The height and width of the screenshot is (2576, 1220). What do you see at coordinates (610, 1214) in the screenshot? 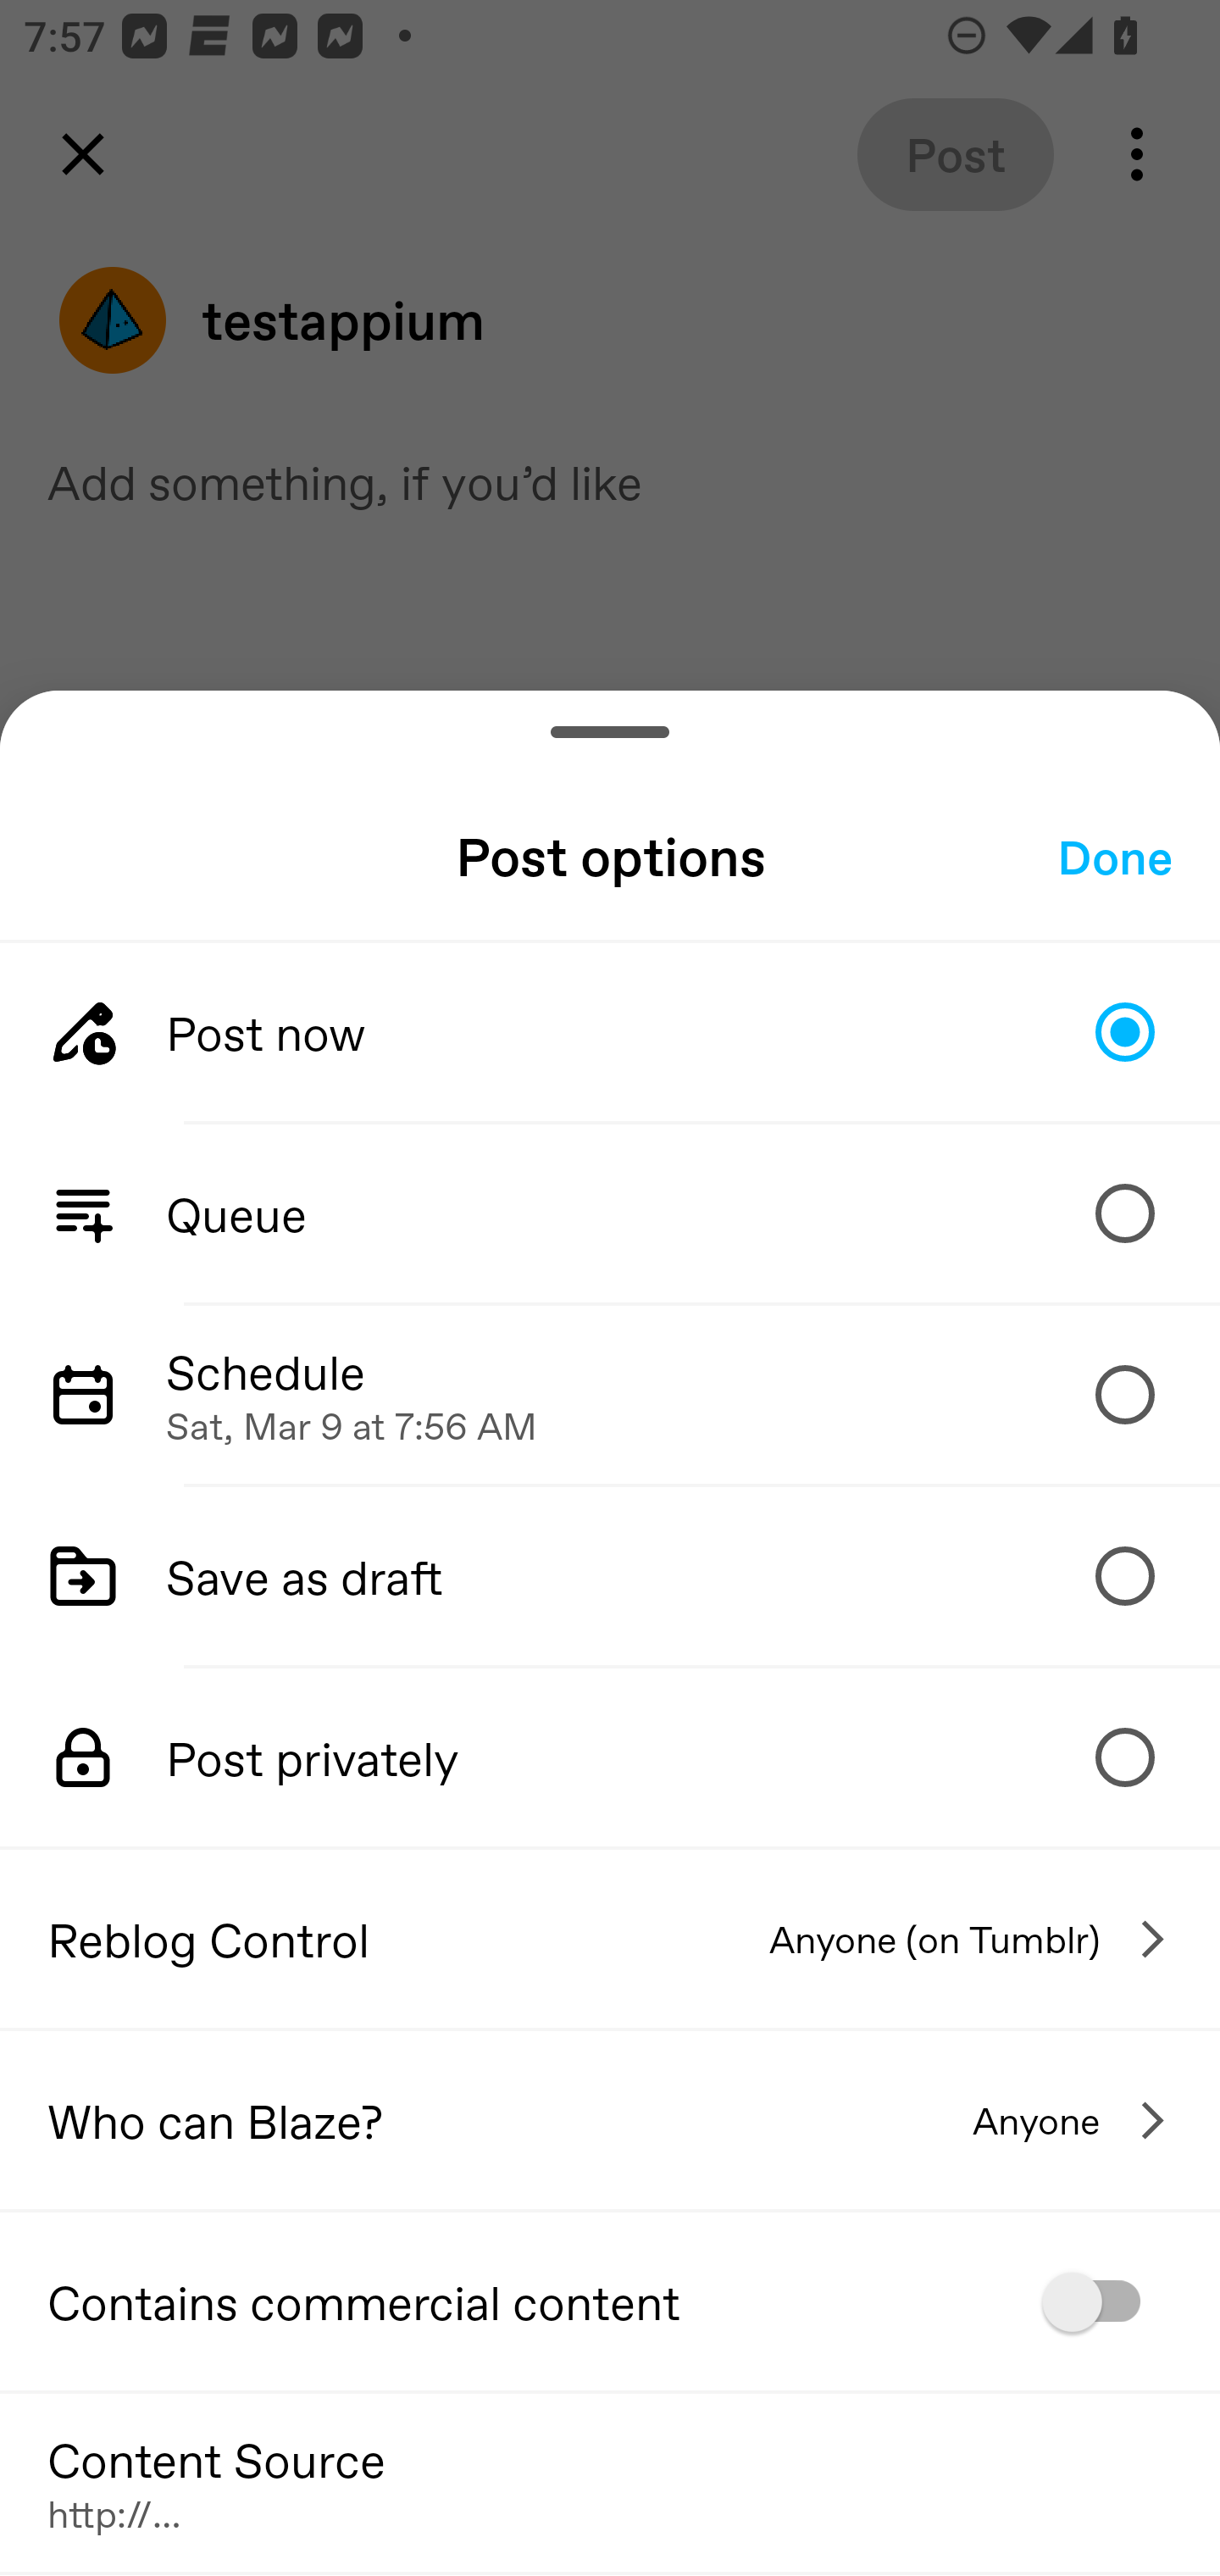
I see `Queue` at bounding box center [610, 1214].